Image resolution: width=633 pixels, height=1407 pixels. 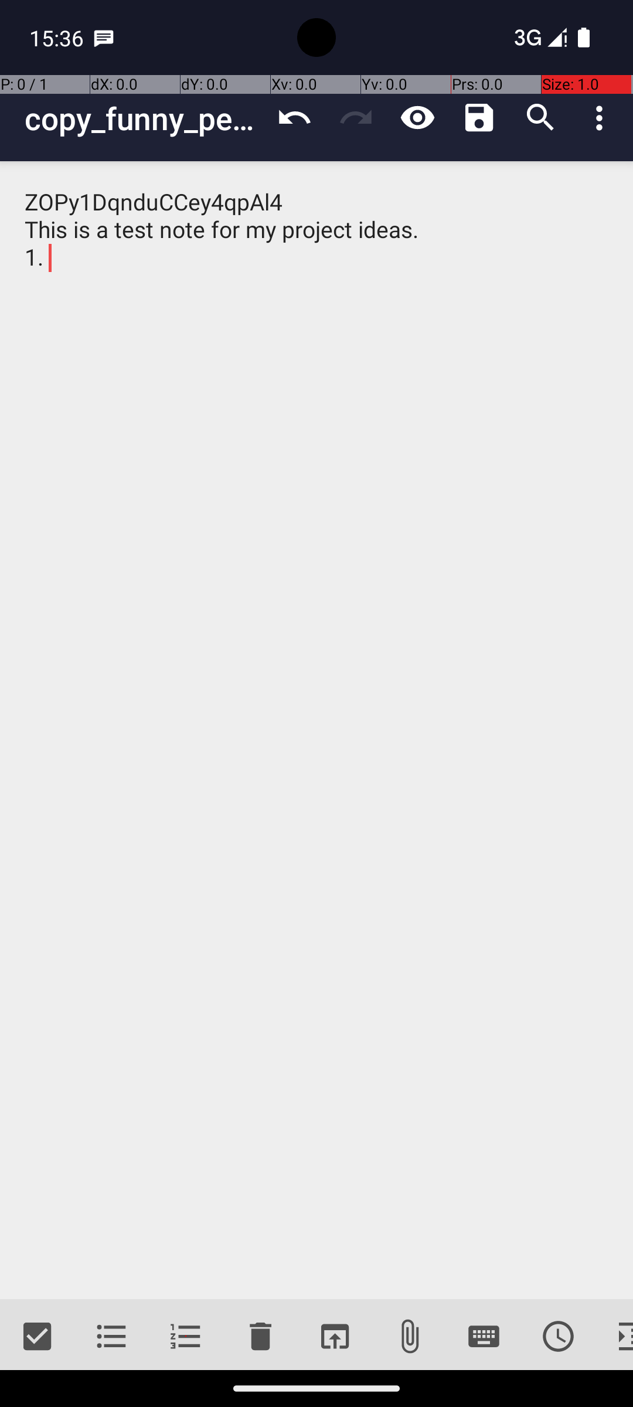 I want to click on Attach, so click(x=409, y=1337).